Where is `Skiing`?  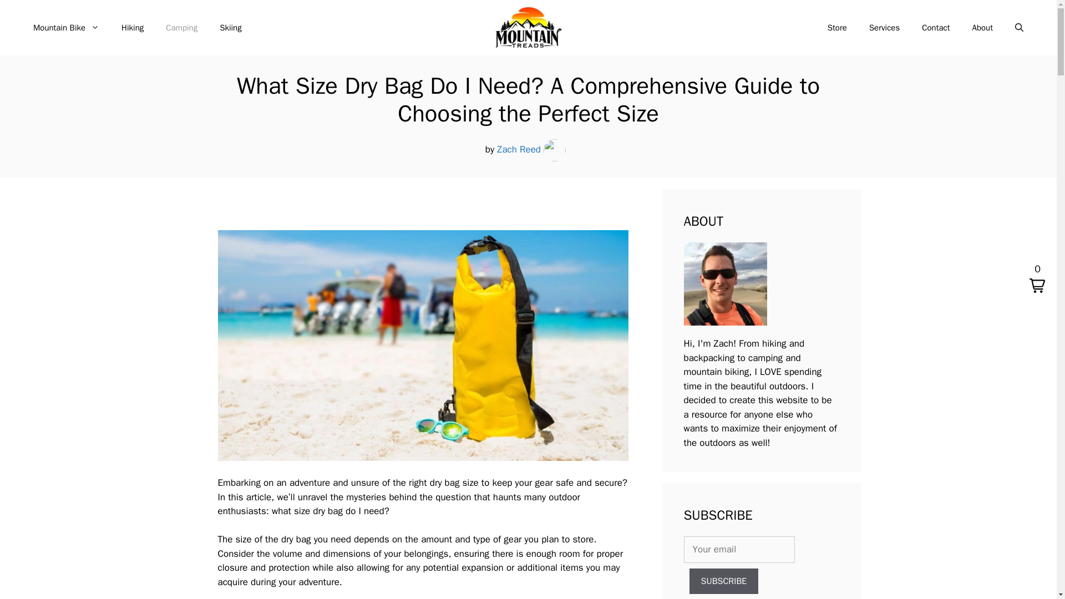 Skiing is located at coordinates (231, 28).